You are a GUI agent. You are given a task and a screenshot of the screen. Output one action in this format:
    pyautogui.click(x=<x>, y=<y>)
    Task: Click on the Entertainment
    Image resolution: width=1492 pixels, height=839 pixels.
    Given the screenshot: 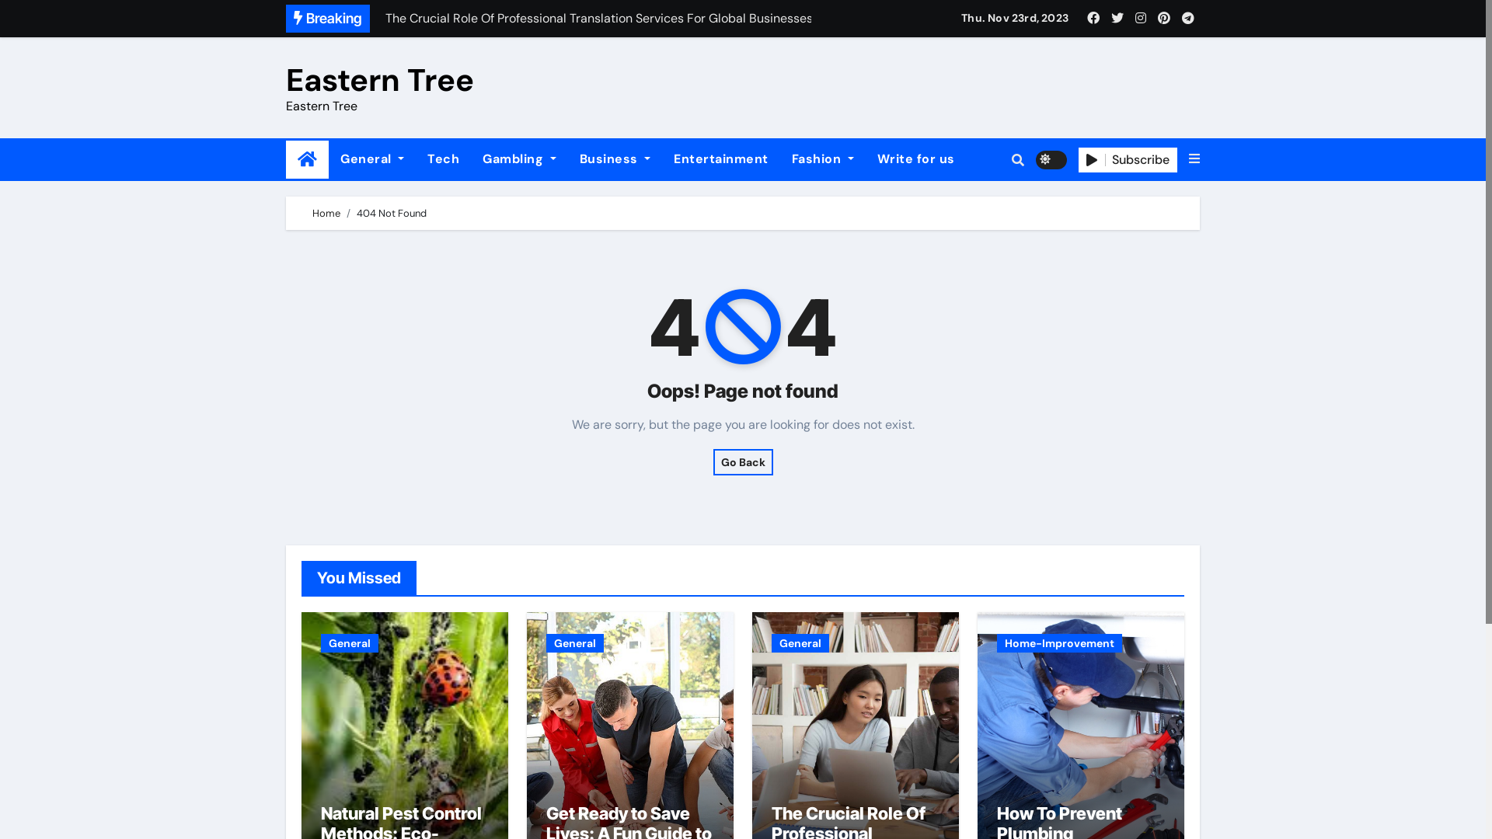 What is the action you would take?
    pyautogui.click(x=721, y=159)
    